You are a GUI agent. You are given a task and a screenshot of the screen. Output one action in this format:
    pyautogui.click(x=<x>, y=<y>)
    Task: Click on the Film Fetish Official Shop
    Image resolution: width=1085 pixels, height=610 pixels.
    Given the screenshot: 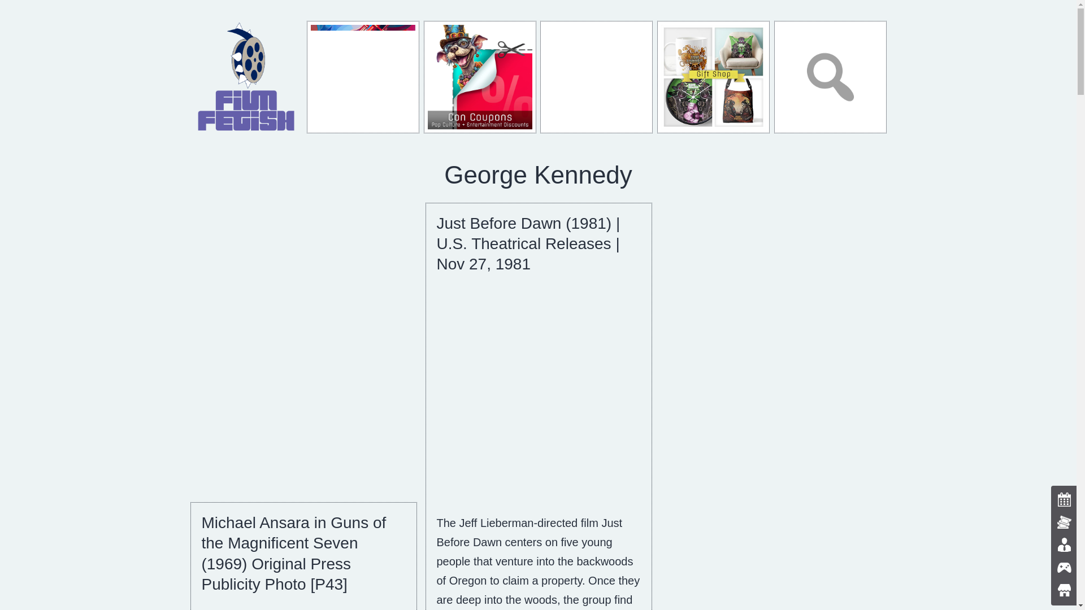 What is the action you would take?
    pyautogui.click(x=713, y=77)
    